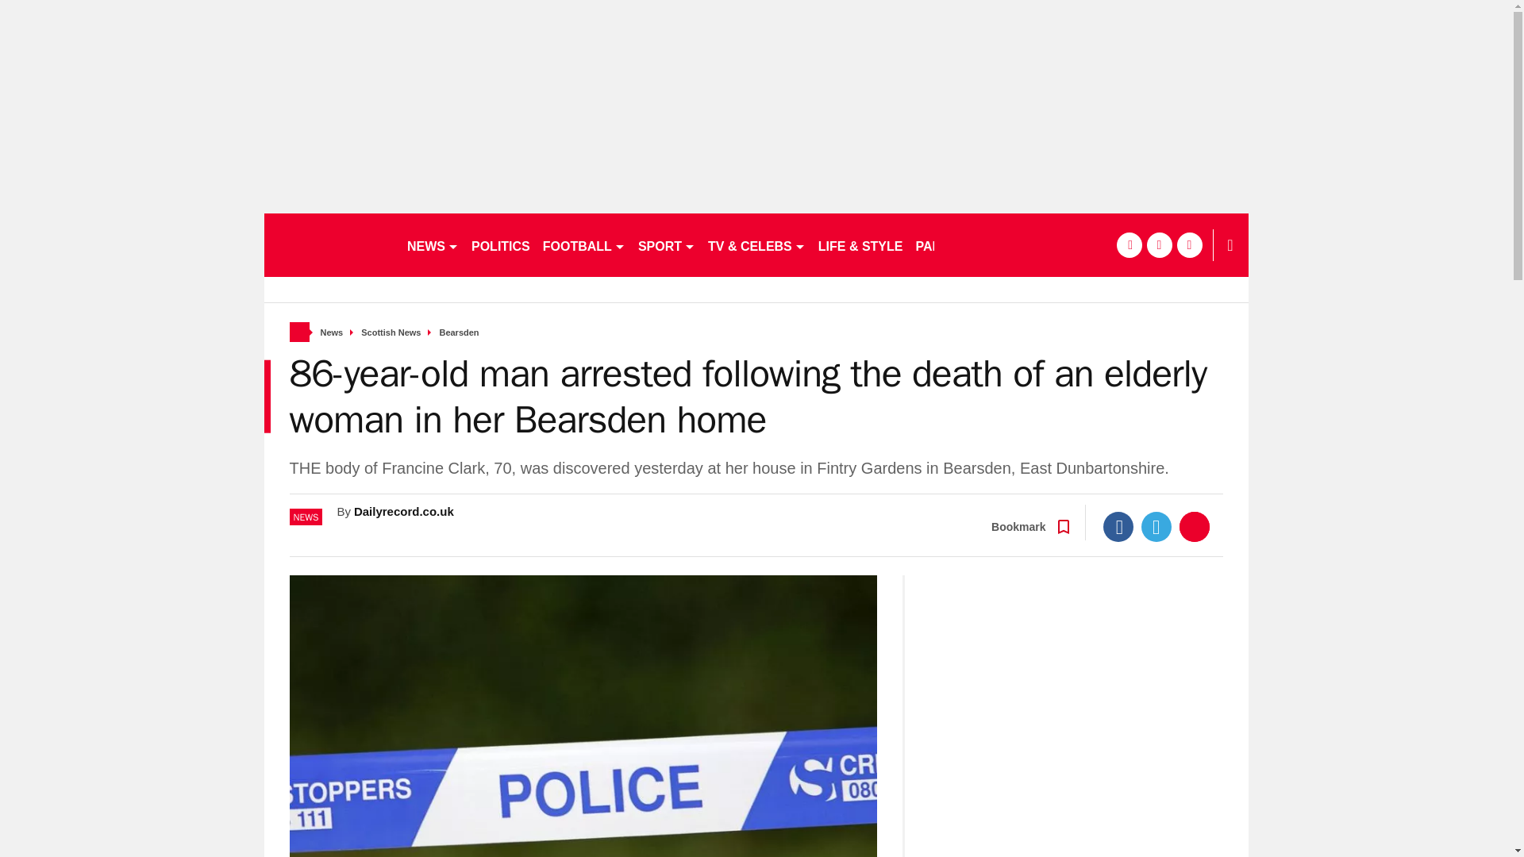  What do you see at coordinates (1189, 244) in the screenshot?
I see `instagram` at bounding box center [1189, 244].